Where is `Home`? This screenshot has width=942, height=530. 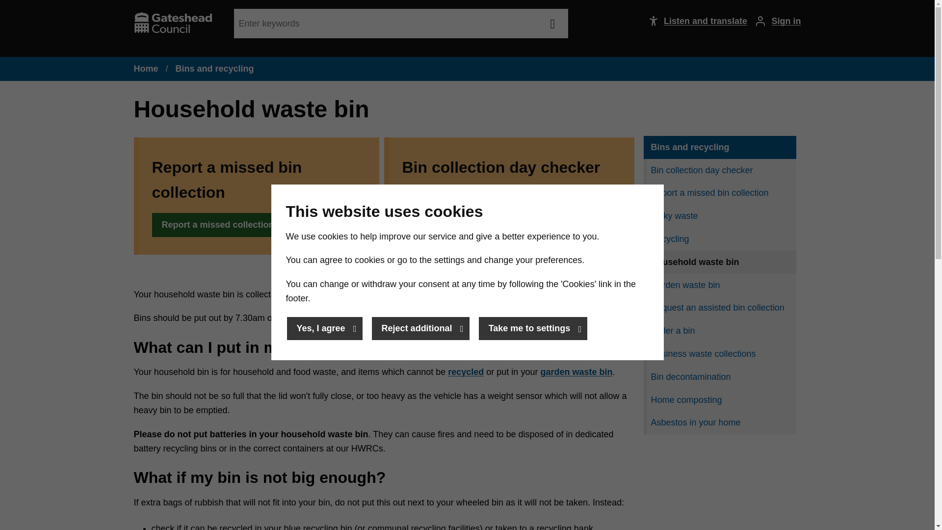 Home is located at coordinates (146, 69).